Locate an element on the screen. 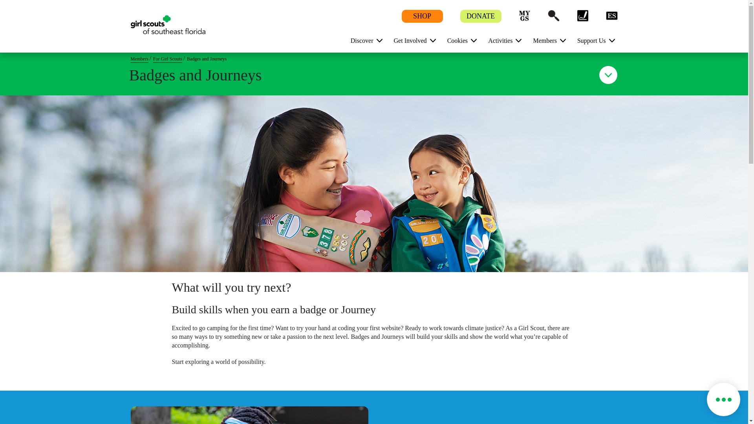  Forms is located at coordinates (582, 16).